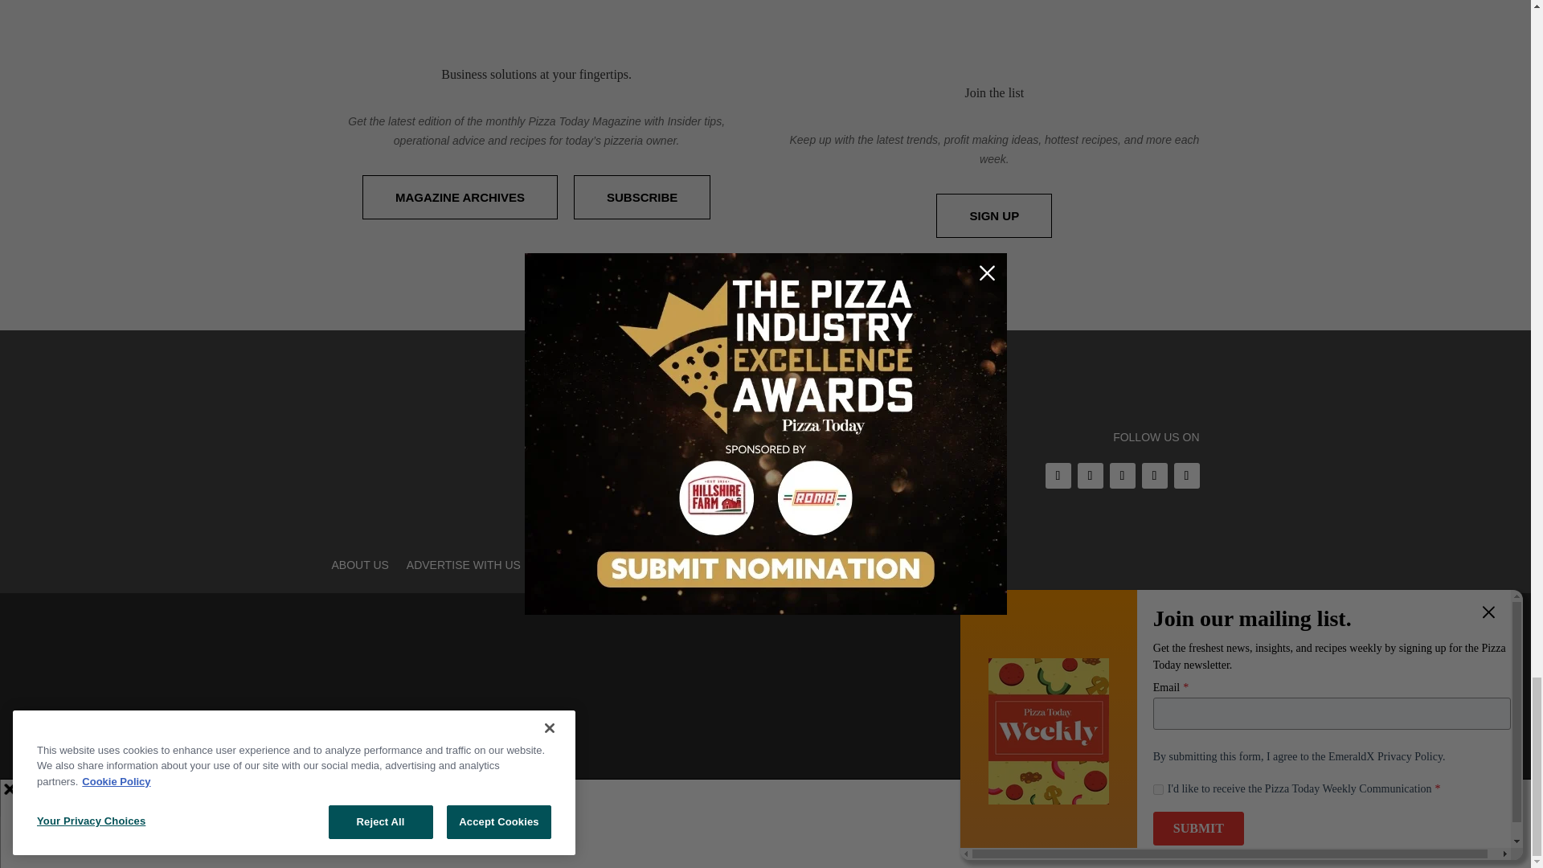 The image size is (1543, 868). I want to click on careers, so click(596, 841).